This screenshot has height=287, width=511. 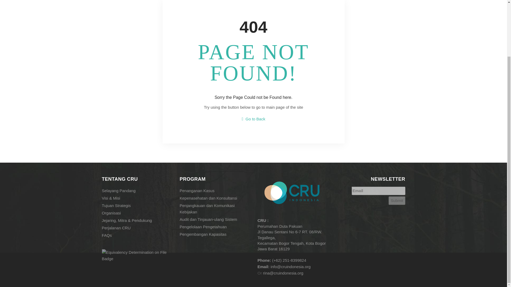 What do you see at coordinates (137, 213) in the screenshot?
I see `Organisasi` at bounding box center [137, 213].